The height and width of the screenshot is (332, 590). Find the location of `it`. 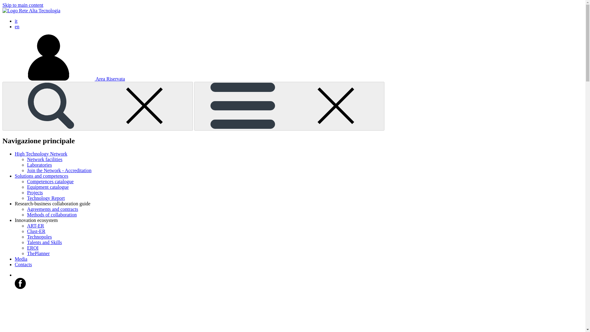

it is located at coordinates (16, 21).